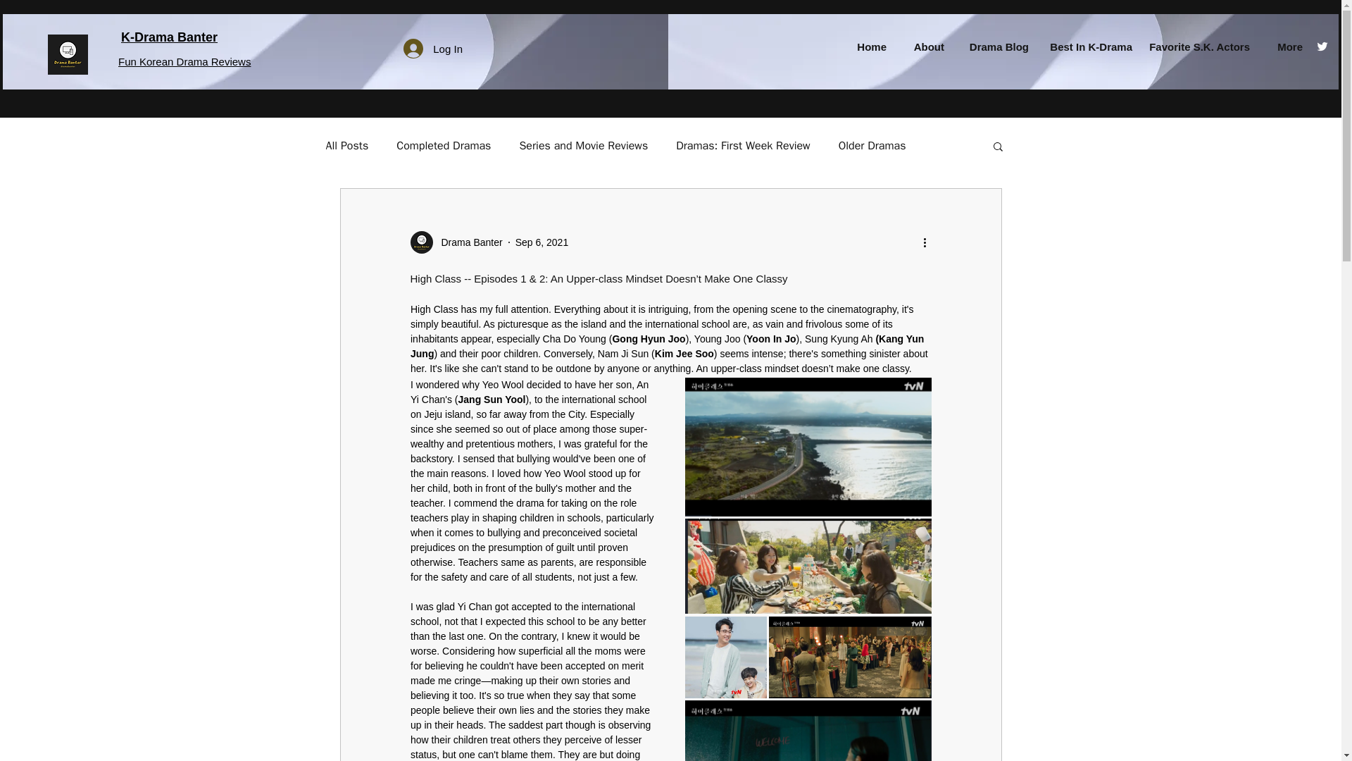 The height and width of the screenshot is (761, 1352). What do you see at coordinates (668, 346) in the screenshot?
I see `Kang Yun Jung` at bounding box center [668, 346].